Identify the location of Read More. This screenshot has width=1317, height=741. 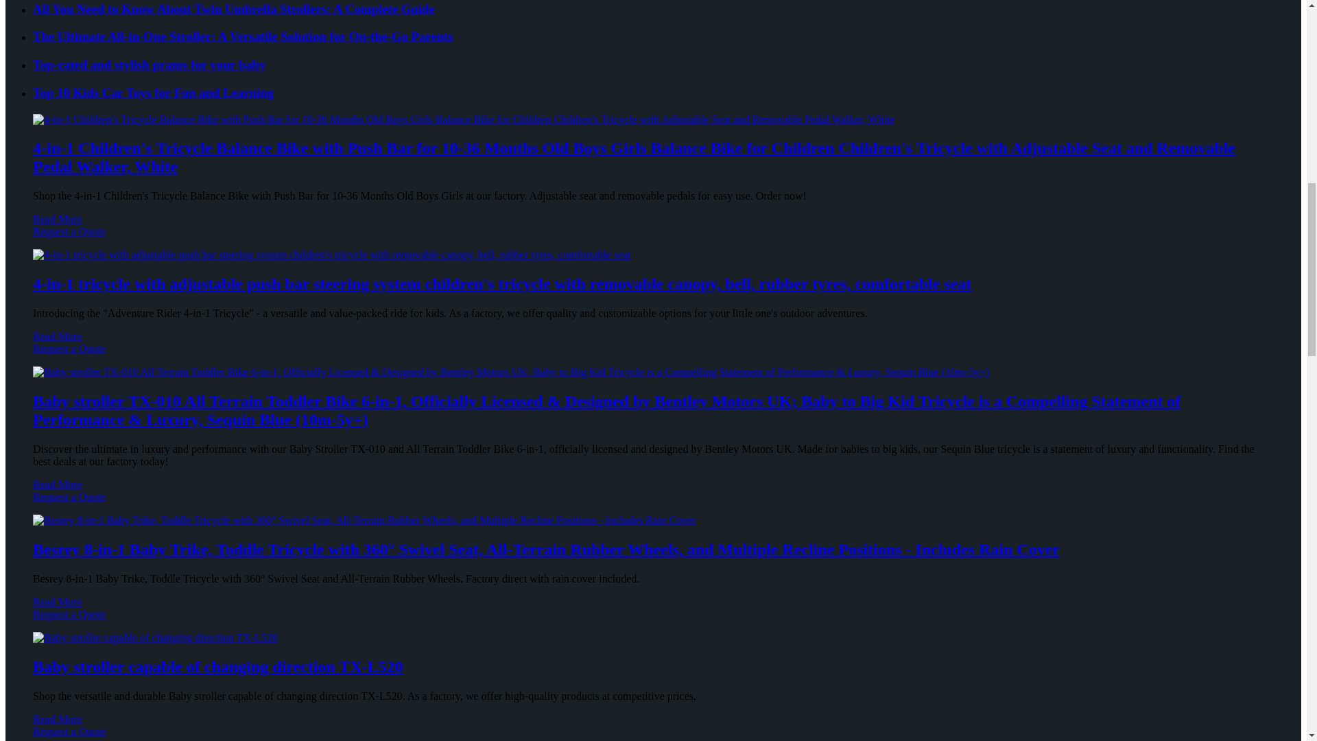
(58, 484).